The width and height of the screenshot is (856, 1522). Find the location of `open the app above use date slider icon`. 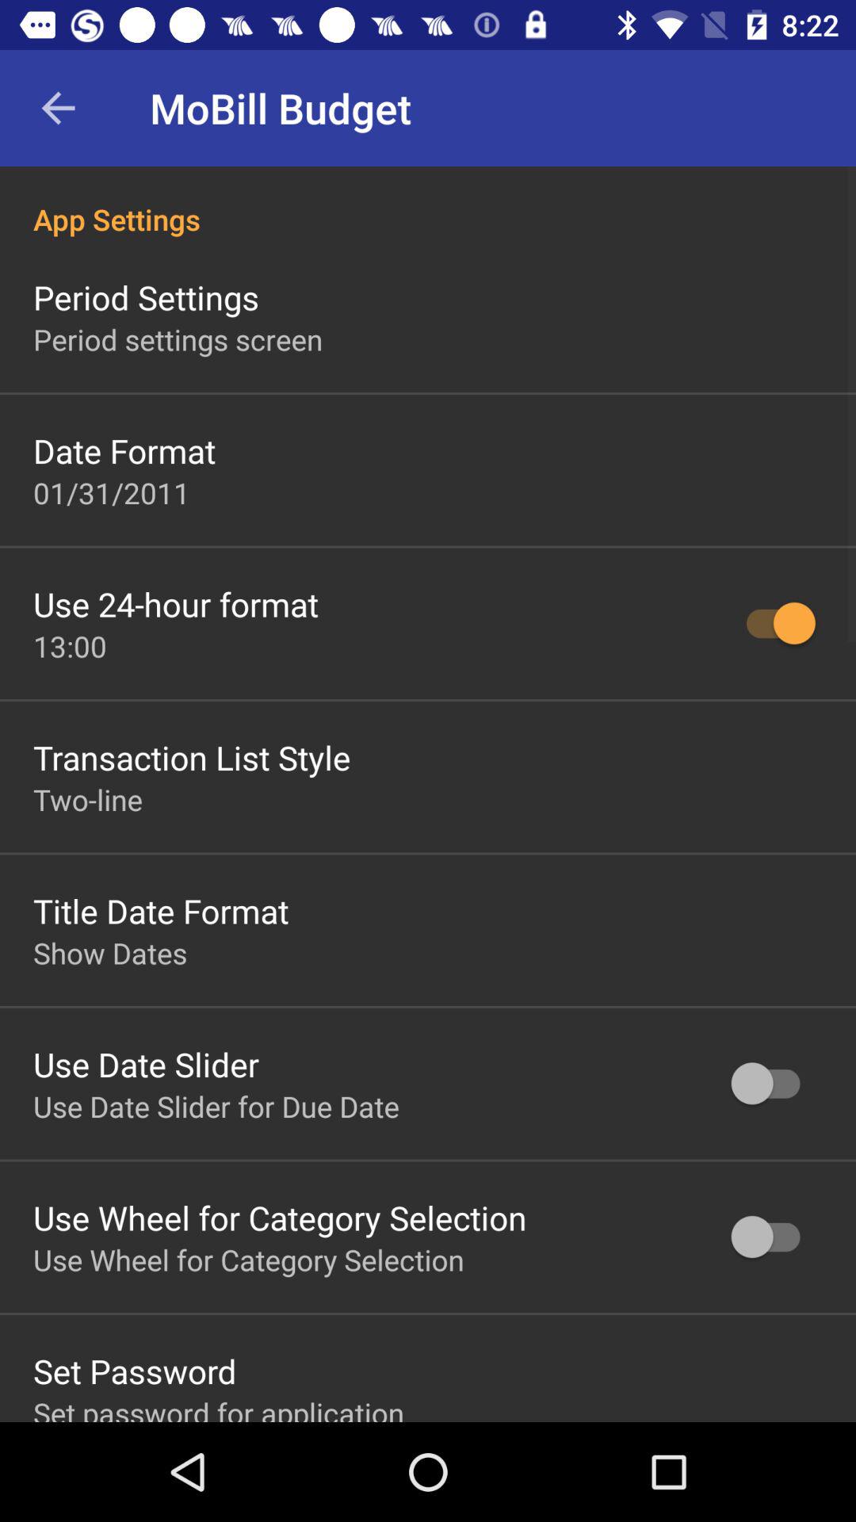

open the app above use date slider icon is located at coordinates (110, 953).